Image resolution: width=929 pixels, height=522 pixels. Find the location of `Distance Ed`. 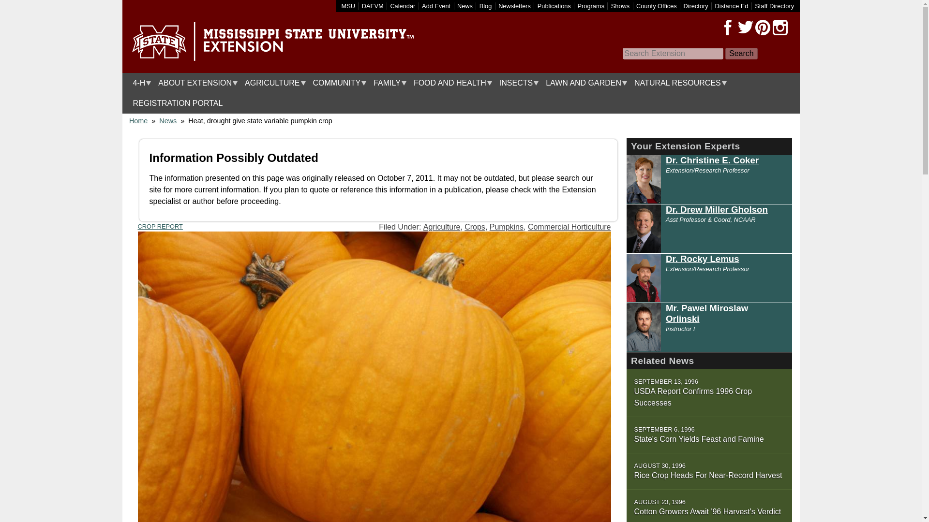

Distance Ed is located at coordinates (731, 6).